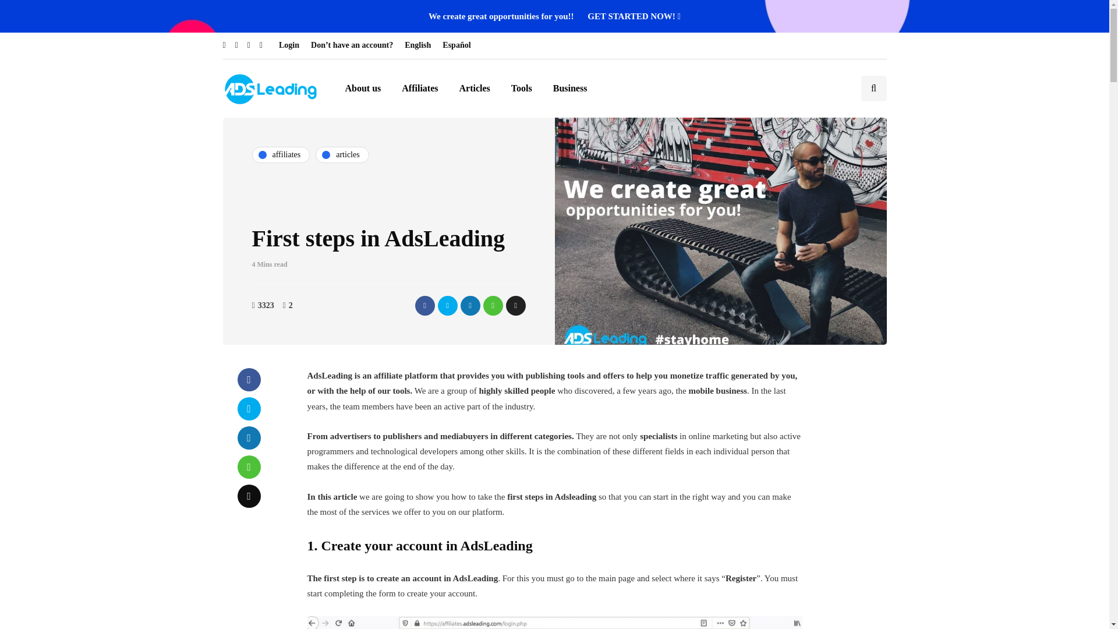 The height and width of the screenshot is (629, 1118). I want to click on Share to Telegram, so click(249, 496).